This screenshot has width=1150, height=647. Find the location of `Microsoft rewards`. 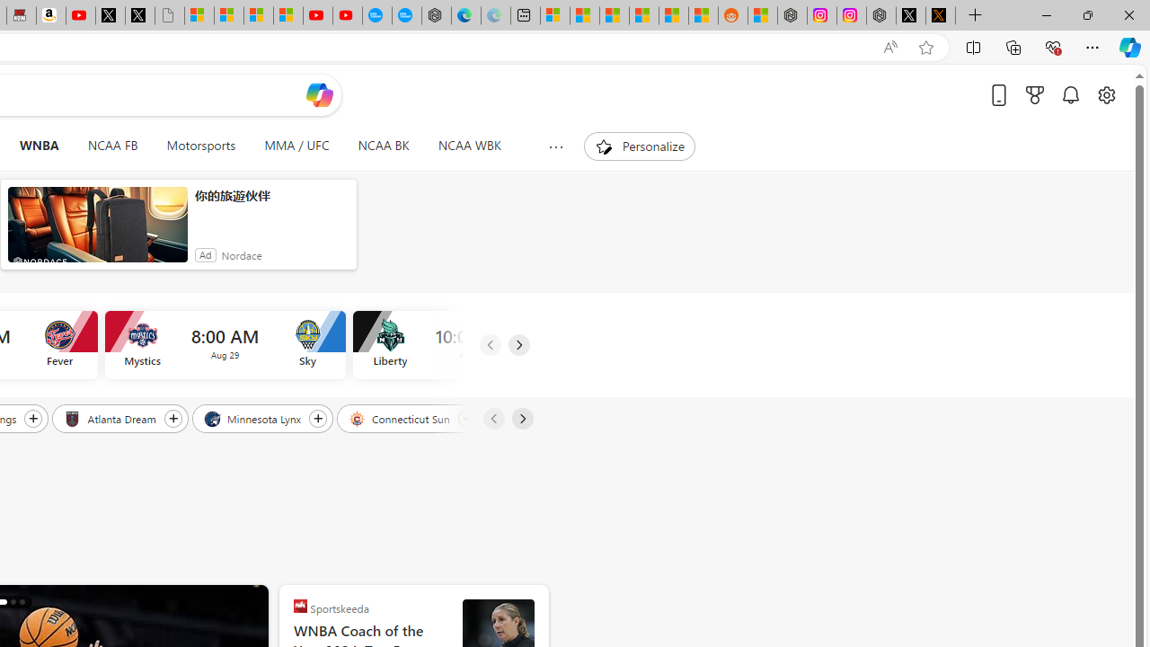

Microsoft rewards is located at coordinates (1035, 94).